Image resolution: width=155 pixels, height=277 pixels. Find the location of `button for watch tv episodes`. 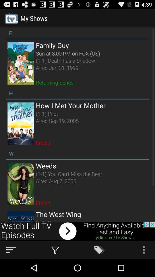

button for watch tv episodes is located at coordinates (77, 231).